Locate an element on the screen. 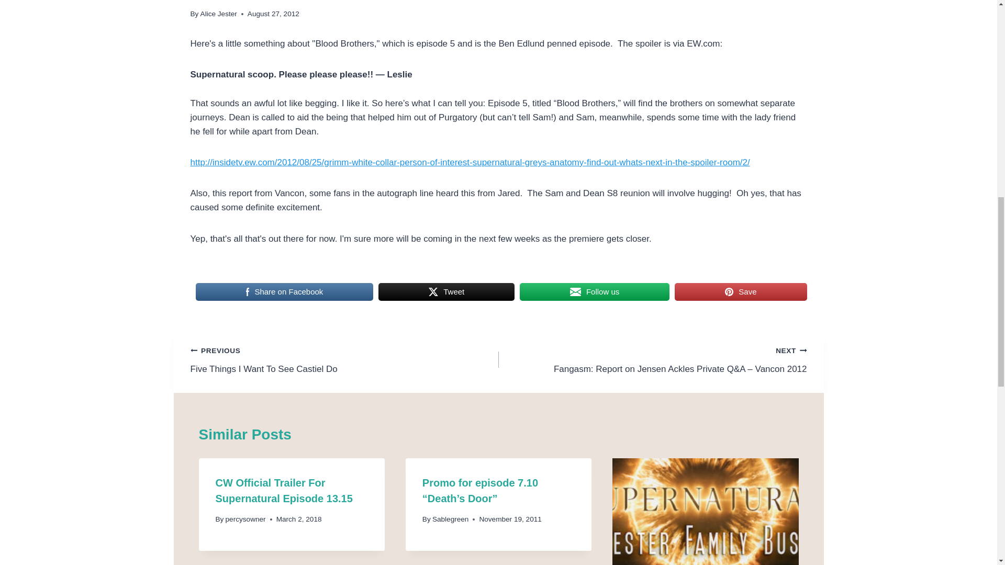 This screenshot has height=565, width=1005. Alice Jester is located at coordinates (594, 291).